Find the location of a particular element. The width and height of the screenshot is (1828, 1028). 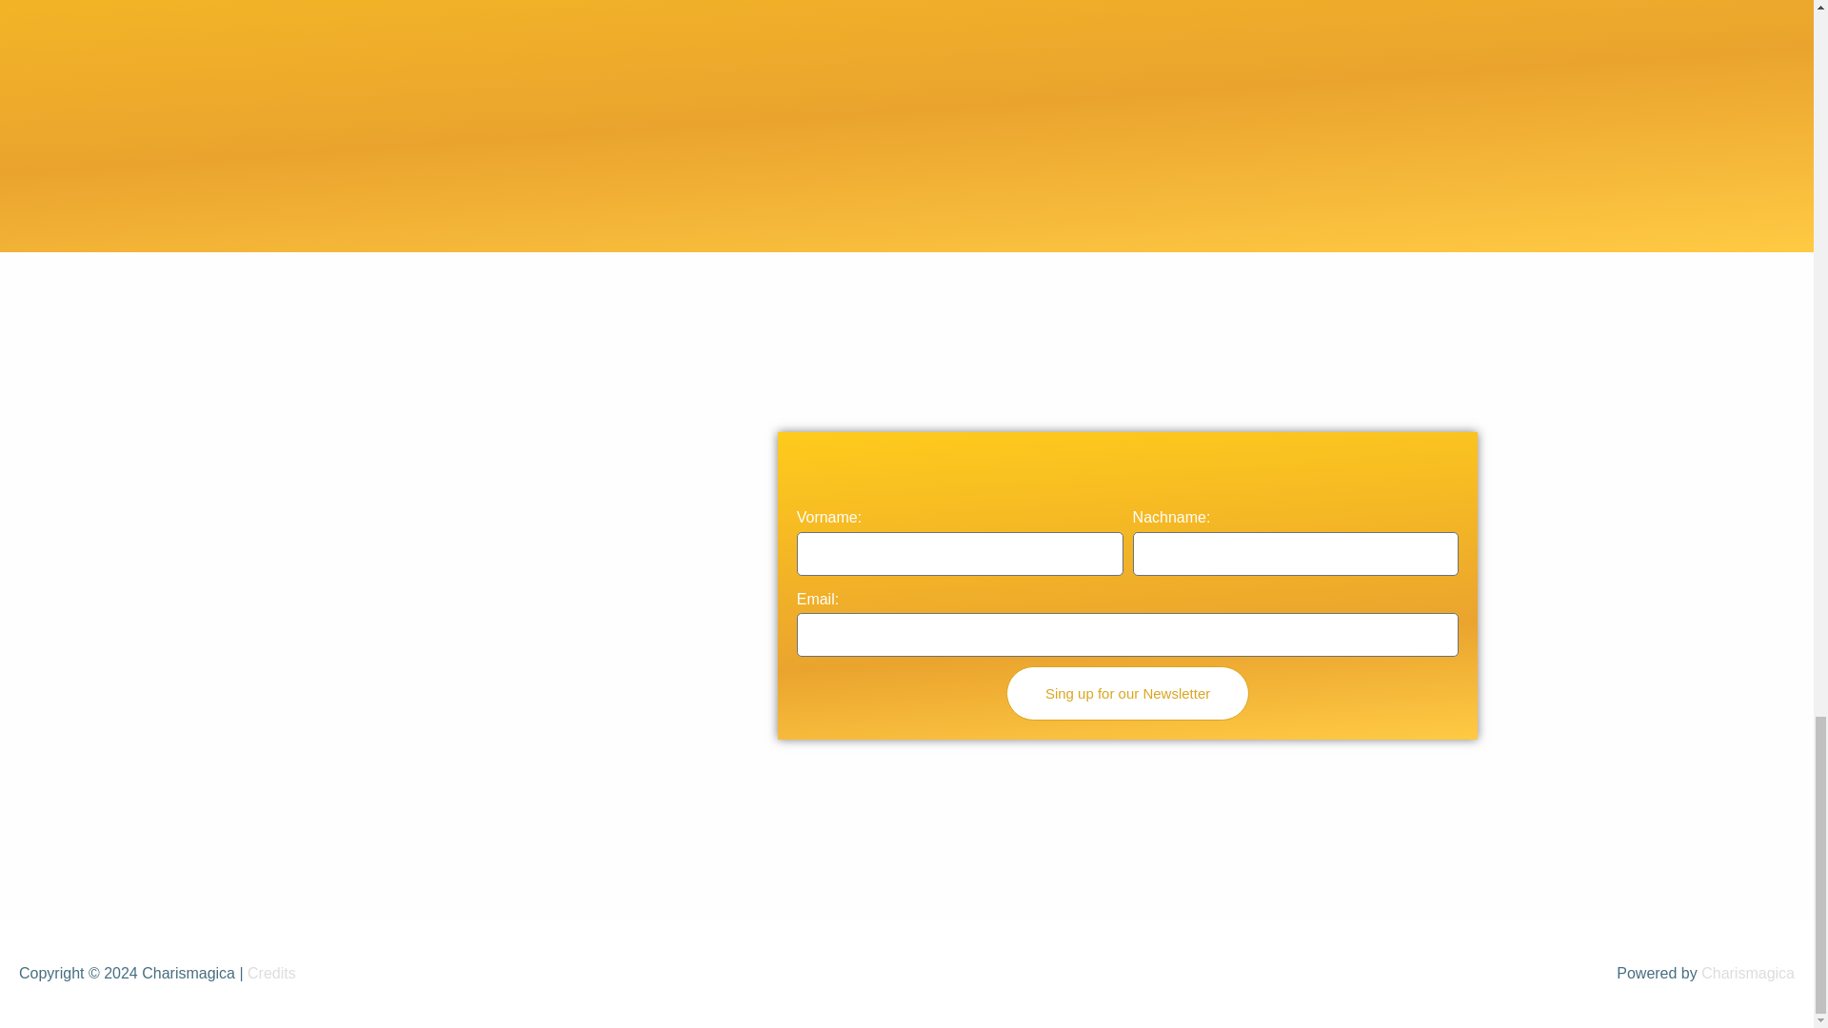

Charismagica is located at coordinates (1748, 973).